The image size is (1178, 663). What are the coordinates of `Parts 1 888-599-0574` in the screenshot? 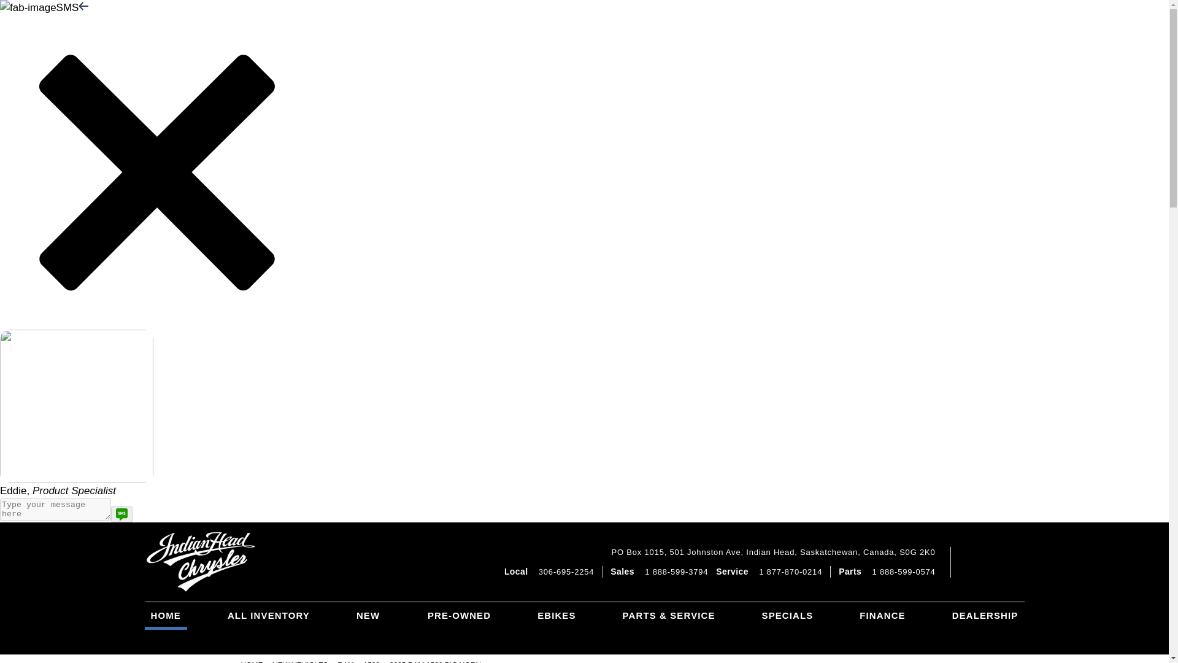 It's located at (887, 572).